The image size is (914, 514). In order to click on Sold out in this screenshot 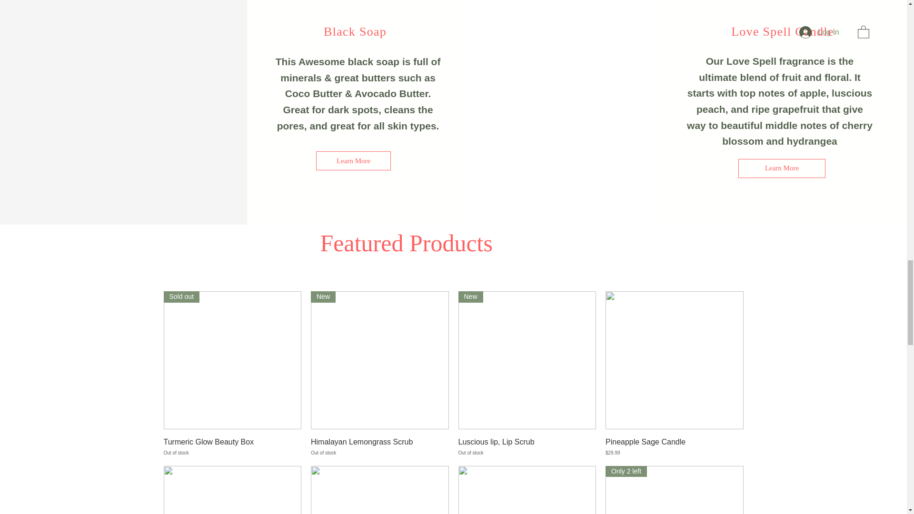, I will do `click(379, 446)`.